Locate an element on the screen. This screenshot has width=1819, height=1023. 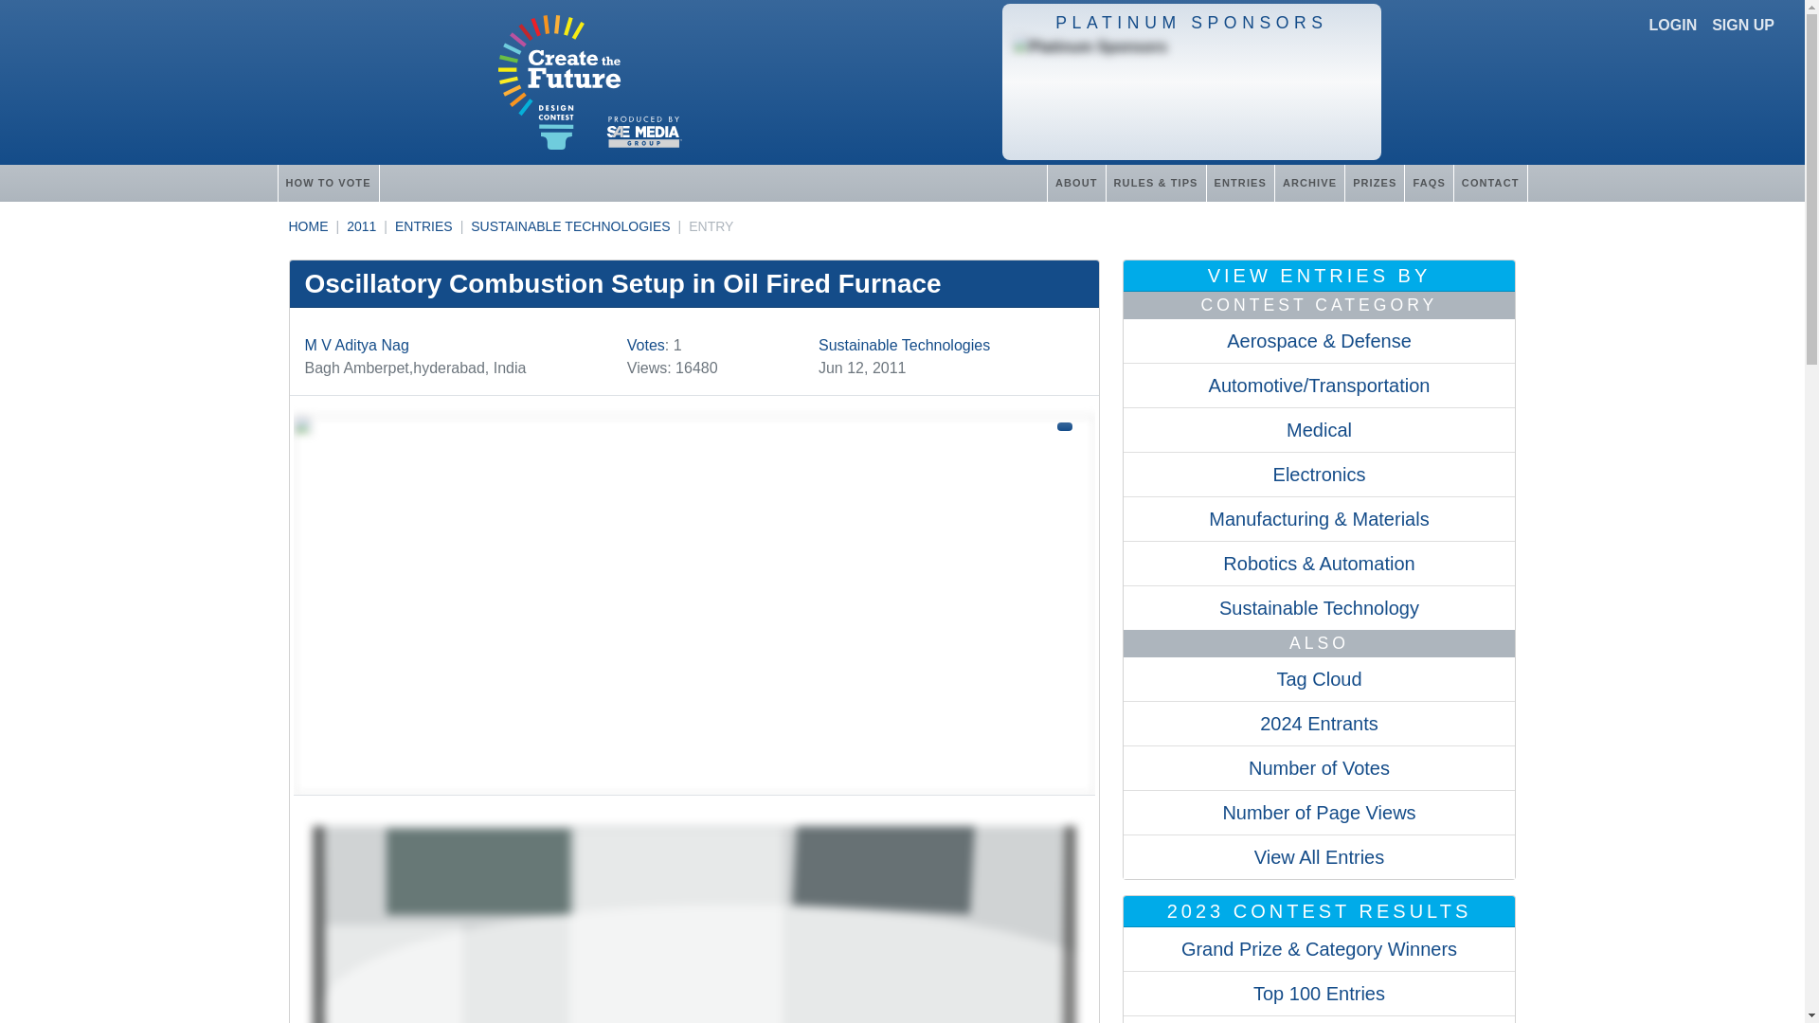
FAQS is located at coordinates (1428, 182).